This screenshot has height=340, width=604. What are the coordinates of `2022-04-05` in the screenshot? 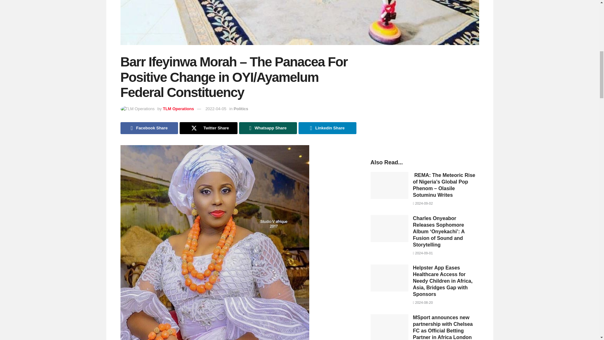 It's located at (216, 109).